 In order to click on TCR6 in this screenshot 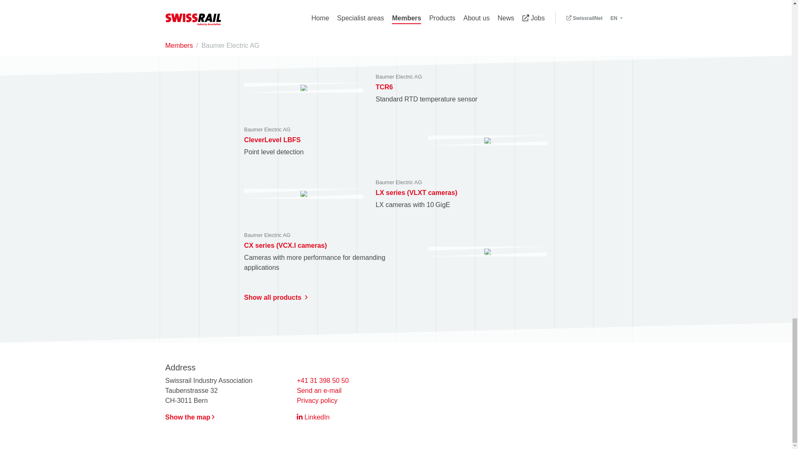, I will do `click(384, 87)`.